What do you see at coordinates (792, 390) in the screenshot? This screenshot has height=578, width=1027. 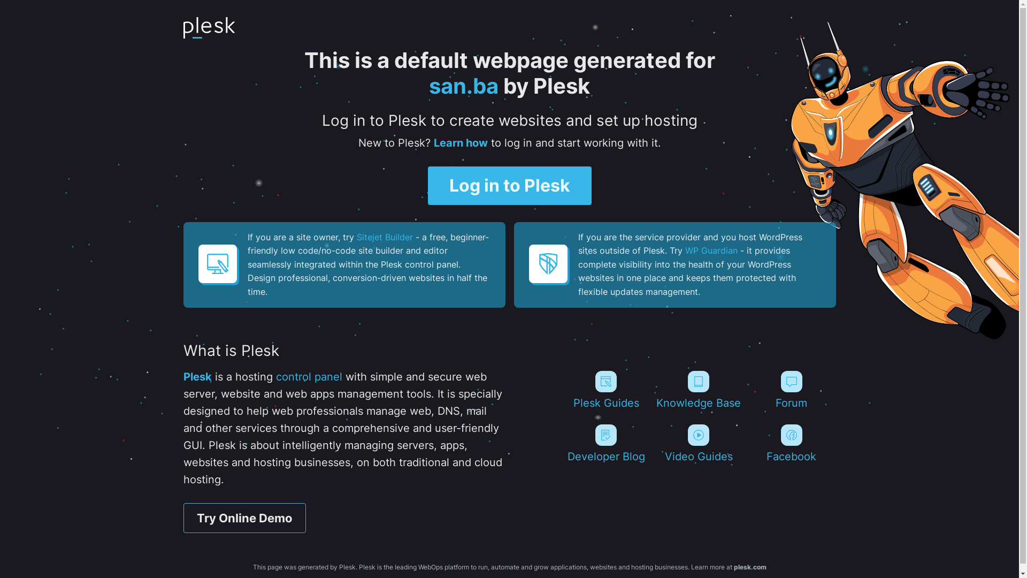 I see `Forum` at bounding box center [792, 390].